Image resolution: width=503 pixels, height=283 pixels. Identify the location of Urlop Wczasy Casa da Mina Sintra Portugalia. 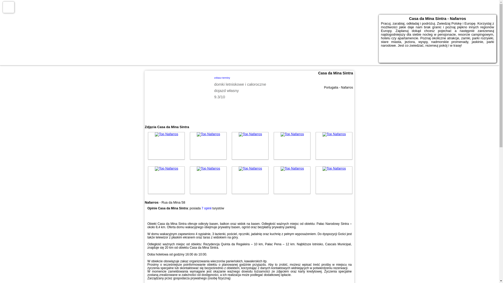
(292, 146).